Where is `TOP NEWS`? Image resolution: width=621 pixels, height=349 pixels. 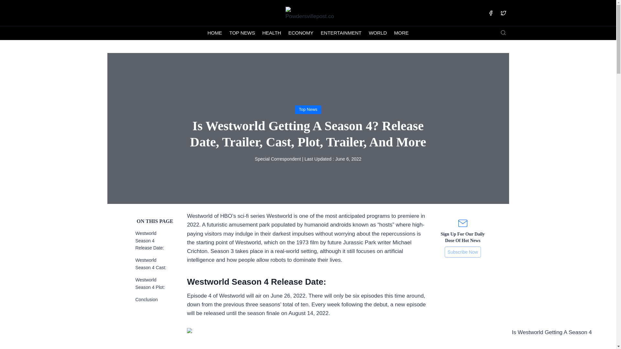 TOP NEWS is located at coordinates (242, 33).